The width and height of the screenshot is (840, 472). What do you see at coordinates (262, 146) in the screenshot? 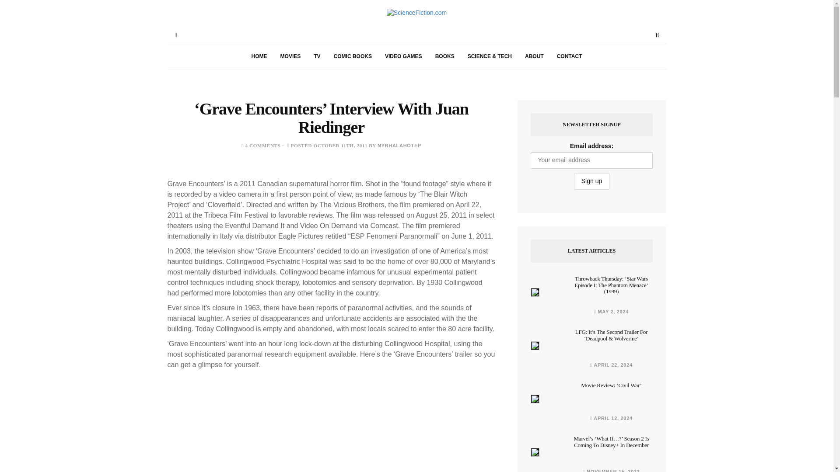
I see `4 COMMENTS` at bounding box center [262, 146].